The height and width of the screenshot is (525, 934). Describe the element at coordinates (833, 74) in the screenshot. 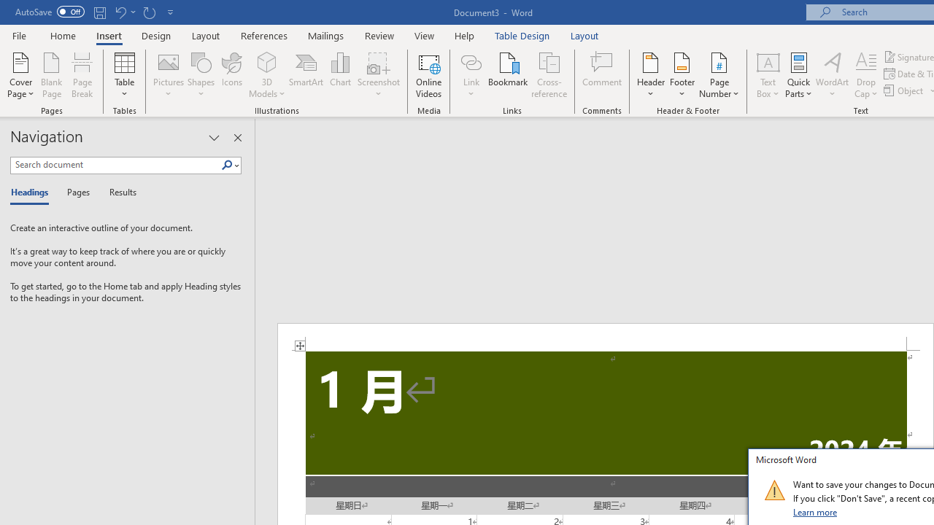

I see `WordArt` at that location.